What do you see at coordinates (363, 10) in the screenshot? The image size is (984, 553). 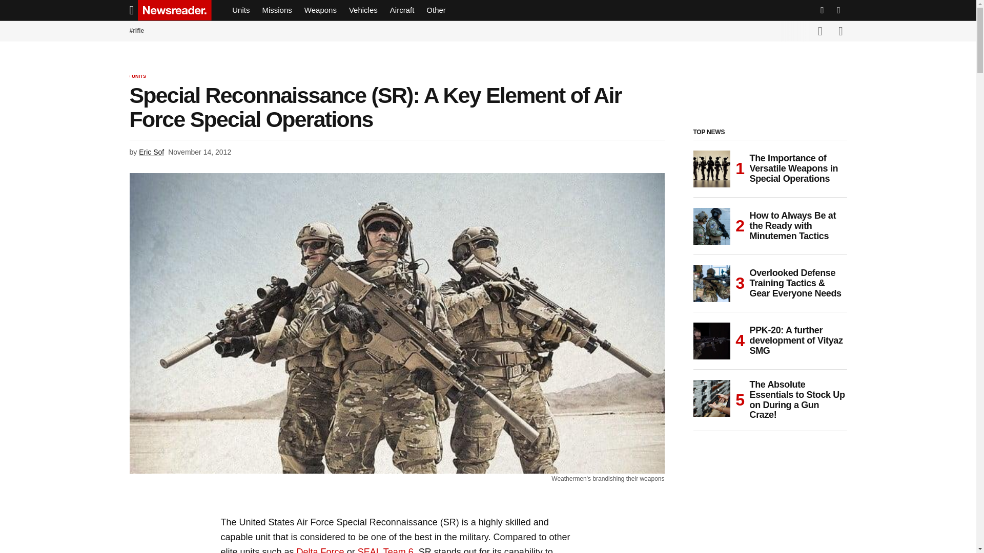 I see `Vehicles` at bounding box center [363, 10].